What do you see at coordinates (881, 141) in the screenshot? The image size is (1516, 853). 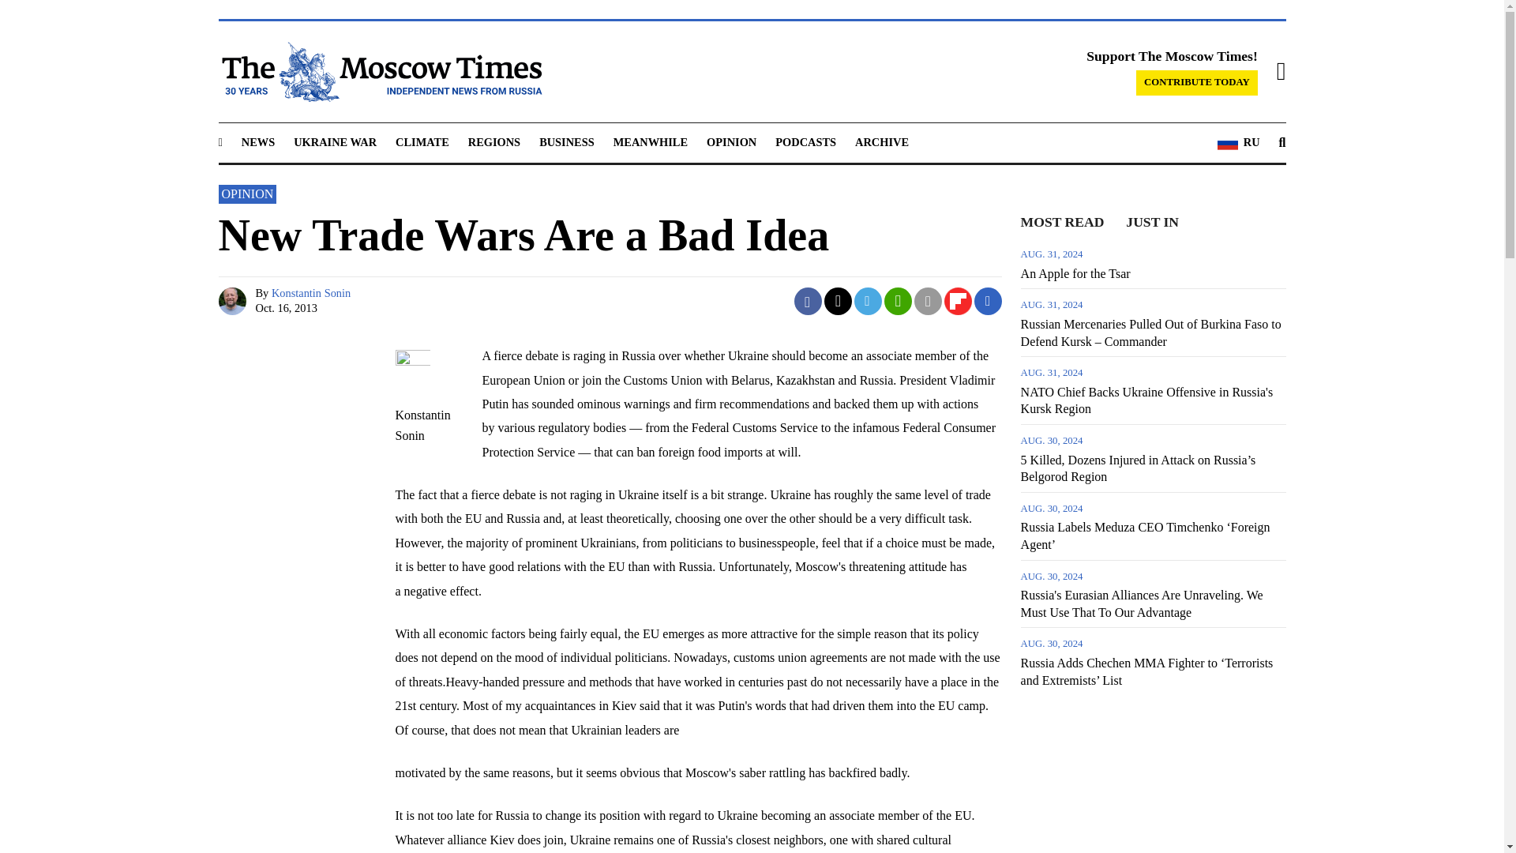 I see `ARCHIVE` at bounding box center [881, 141].